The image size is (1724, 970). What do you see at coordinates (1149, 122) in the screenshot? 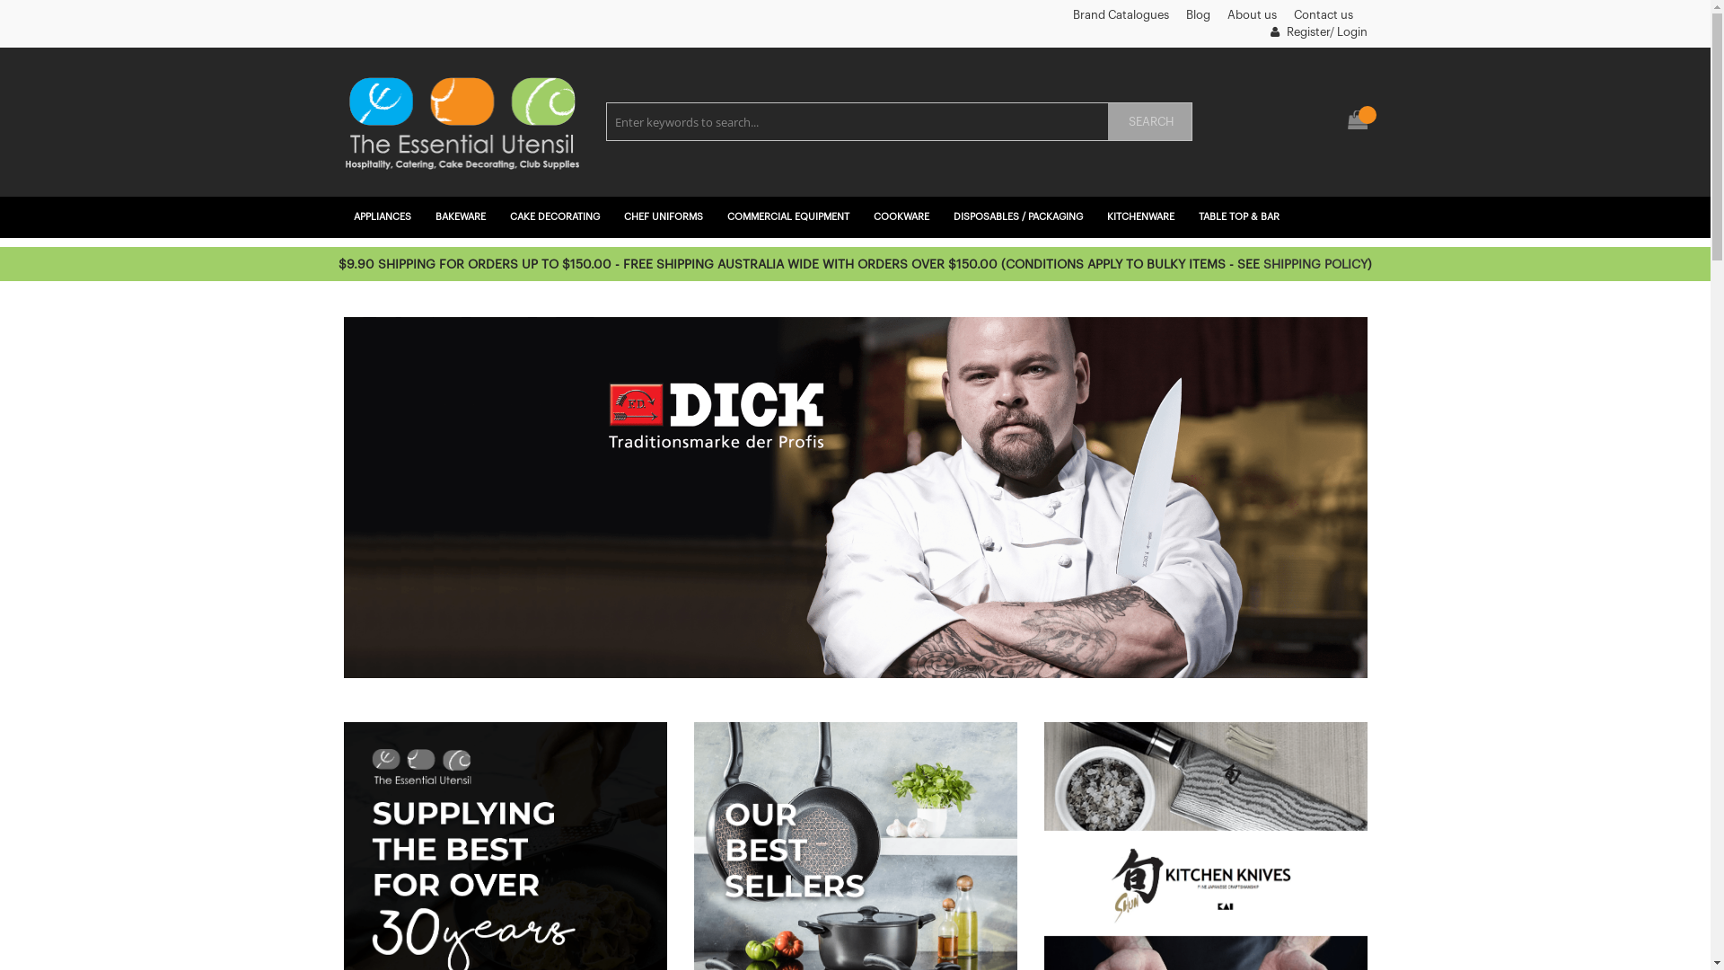
I see `SEARCH` at bounding box center [1149, 122].